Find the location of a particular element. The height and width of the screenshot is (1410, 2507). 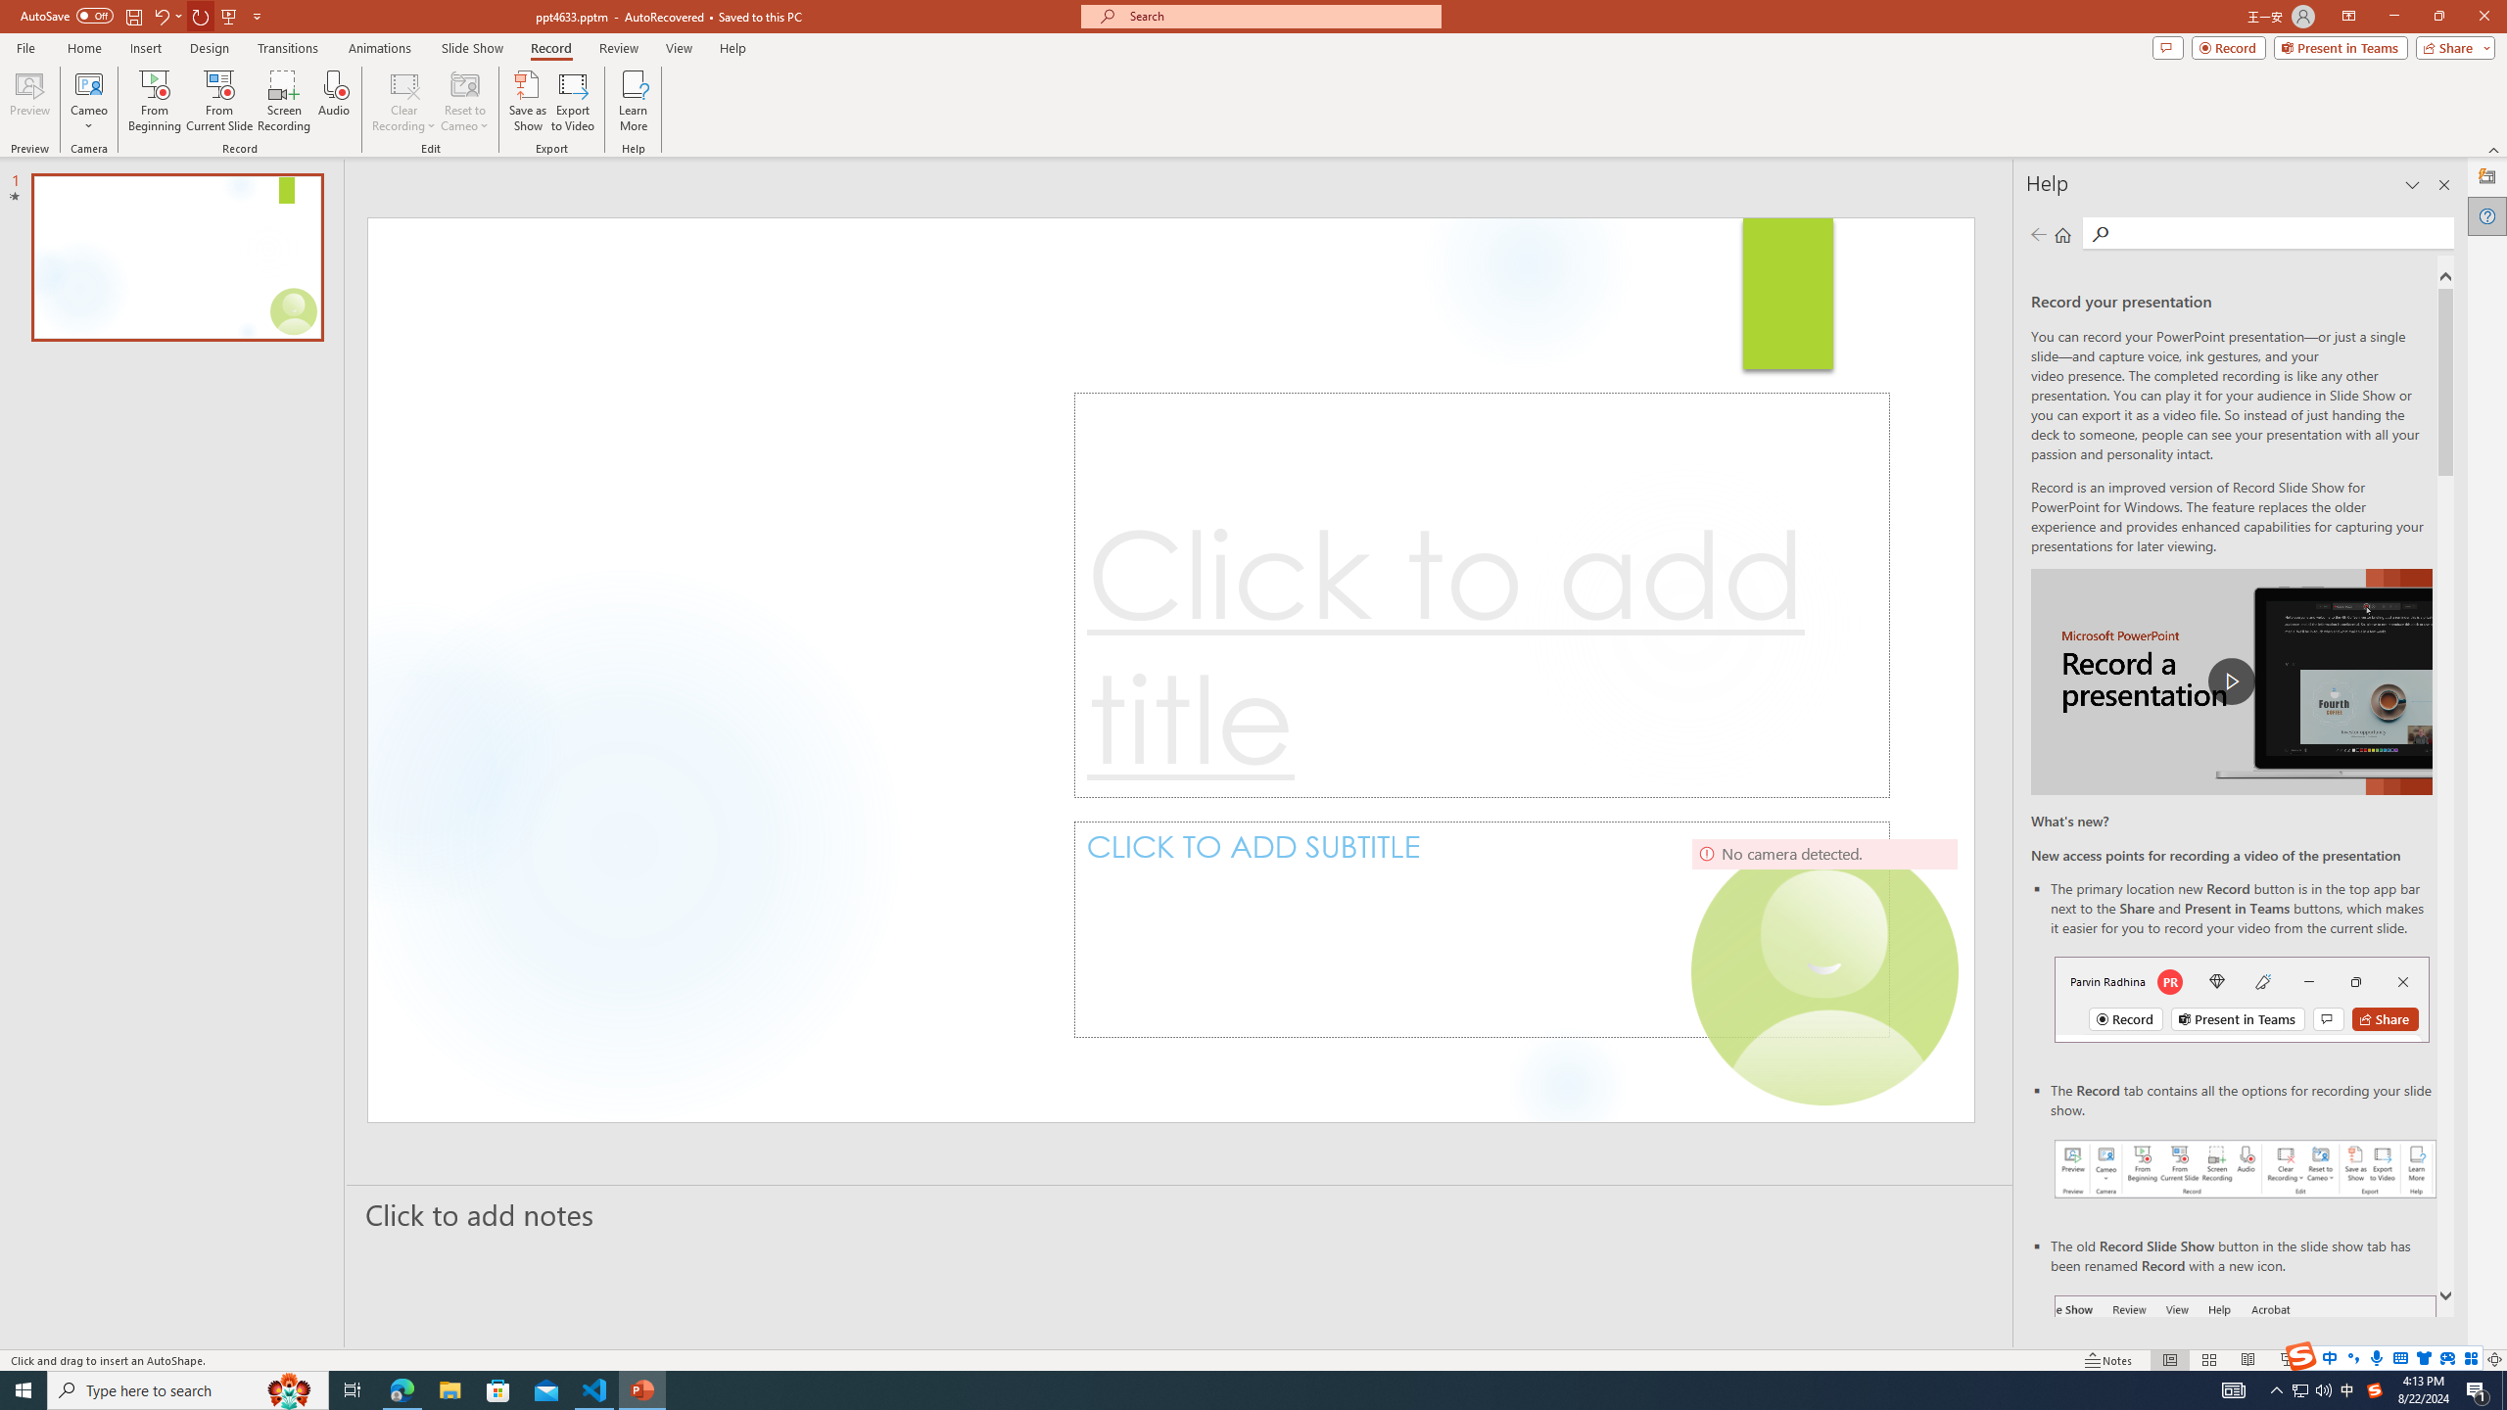

play Record a Presentation is located at coordinates (2233, 681).